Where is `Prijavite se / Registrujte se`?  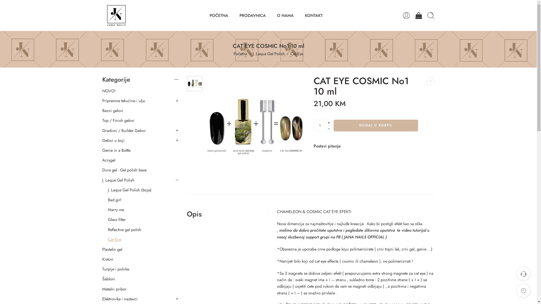 Prijavite se / Registrujte se is located at coordinates (406, 15).